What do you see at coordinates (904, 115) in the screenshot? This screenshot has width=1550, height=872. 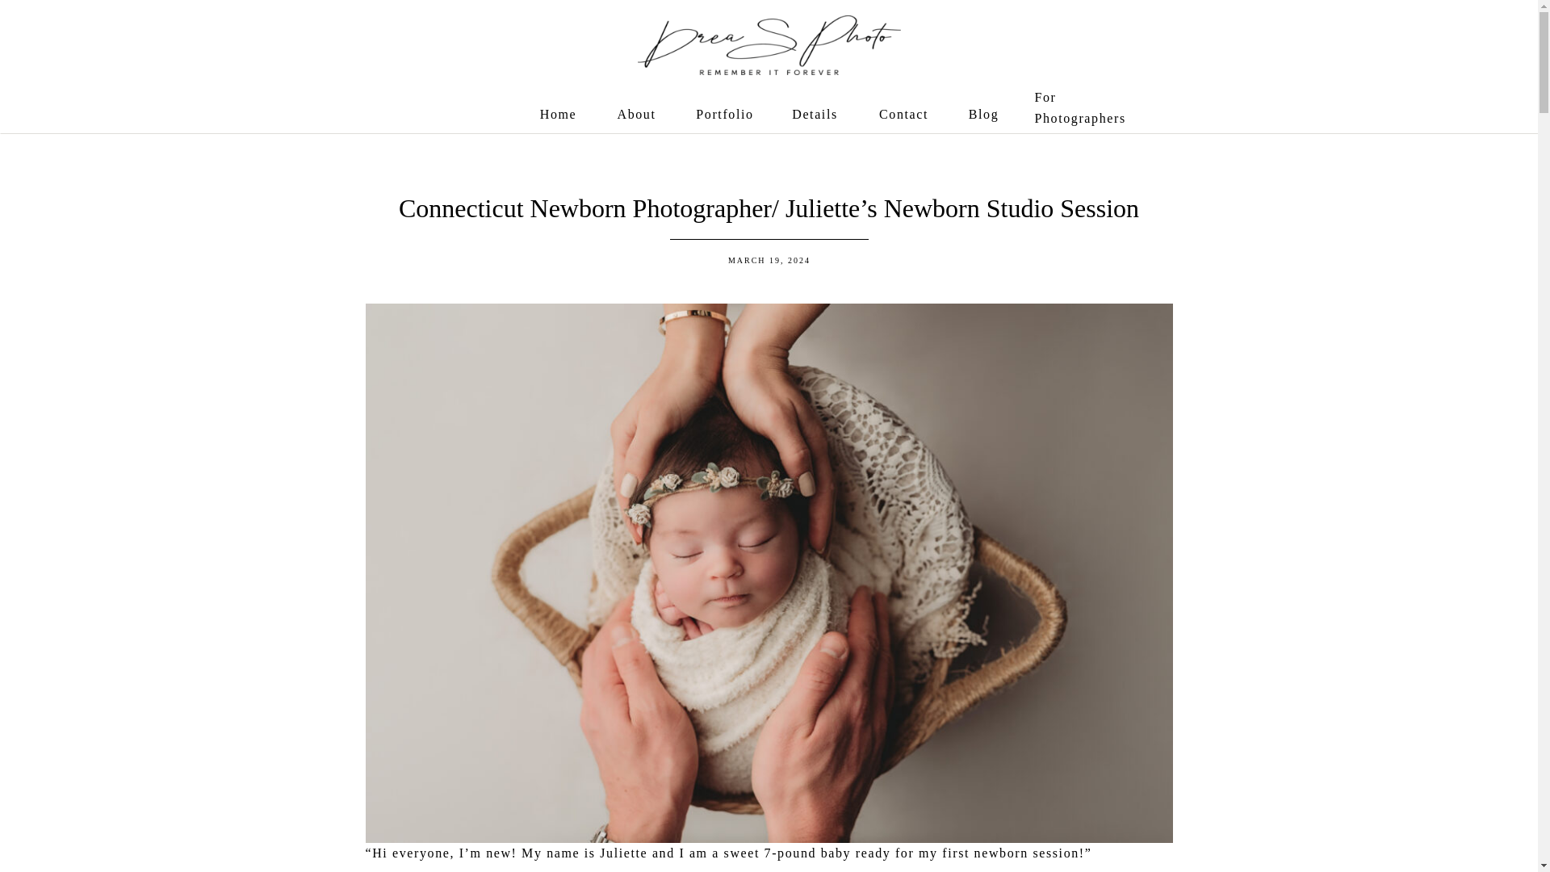 I see `Contact` at bounding box center [904, 115].